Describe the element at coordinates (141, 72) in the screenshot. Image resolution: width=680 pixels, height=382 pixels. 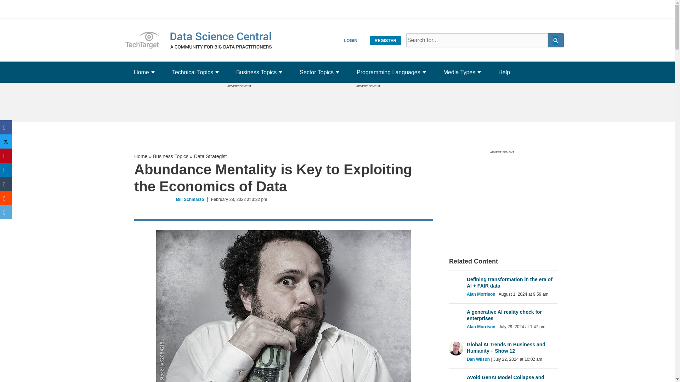
I see `A generative AI reality check for enterprises` at that location.